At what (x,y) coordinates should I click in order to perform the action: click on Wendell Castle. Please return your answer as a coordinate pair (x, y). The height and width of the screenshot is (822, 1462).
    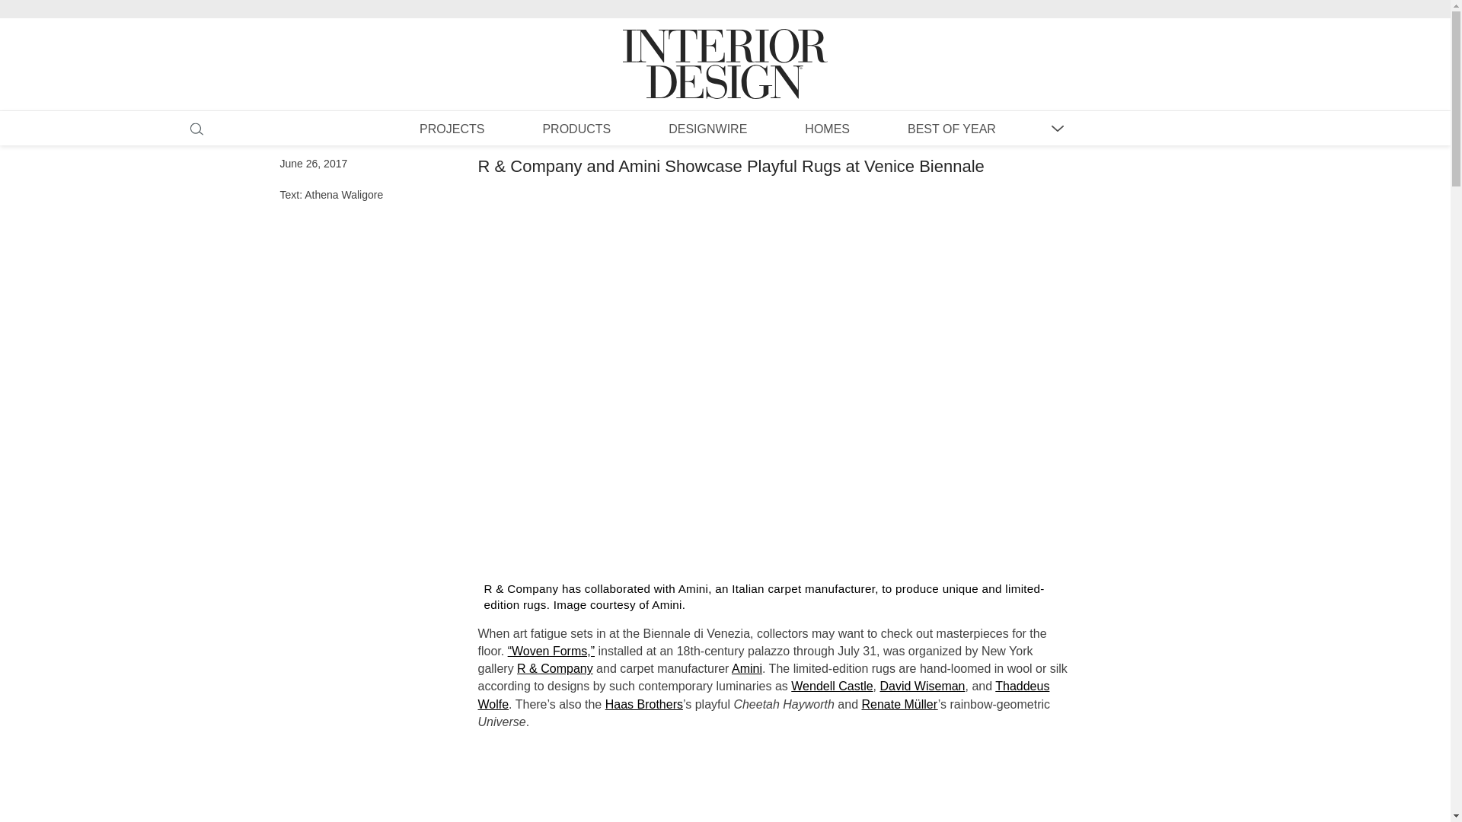
    Looking at the image, I should click on (832, 687).